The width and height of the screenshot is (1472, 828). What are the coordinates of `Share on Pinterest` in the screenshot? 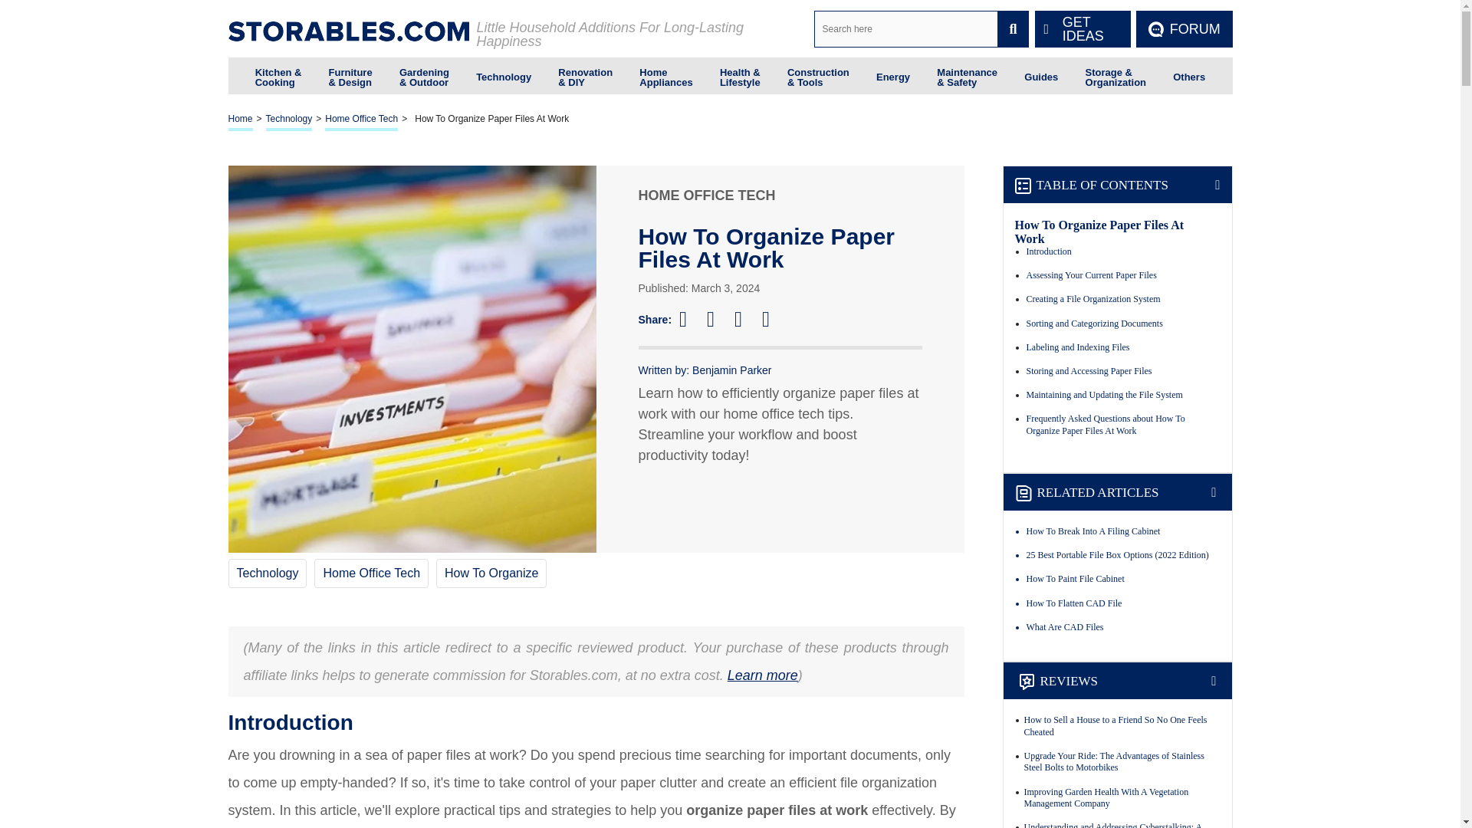 It's located at (745, 319).